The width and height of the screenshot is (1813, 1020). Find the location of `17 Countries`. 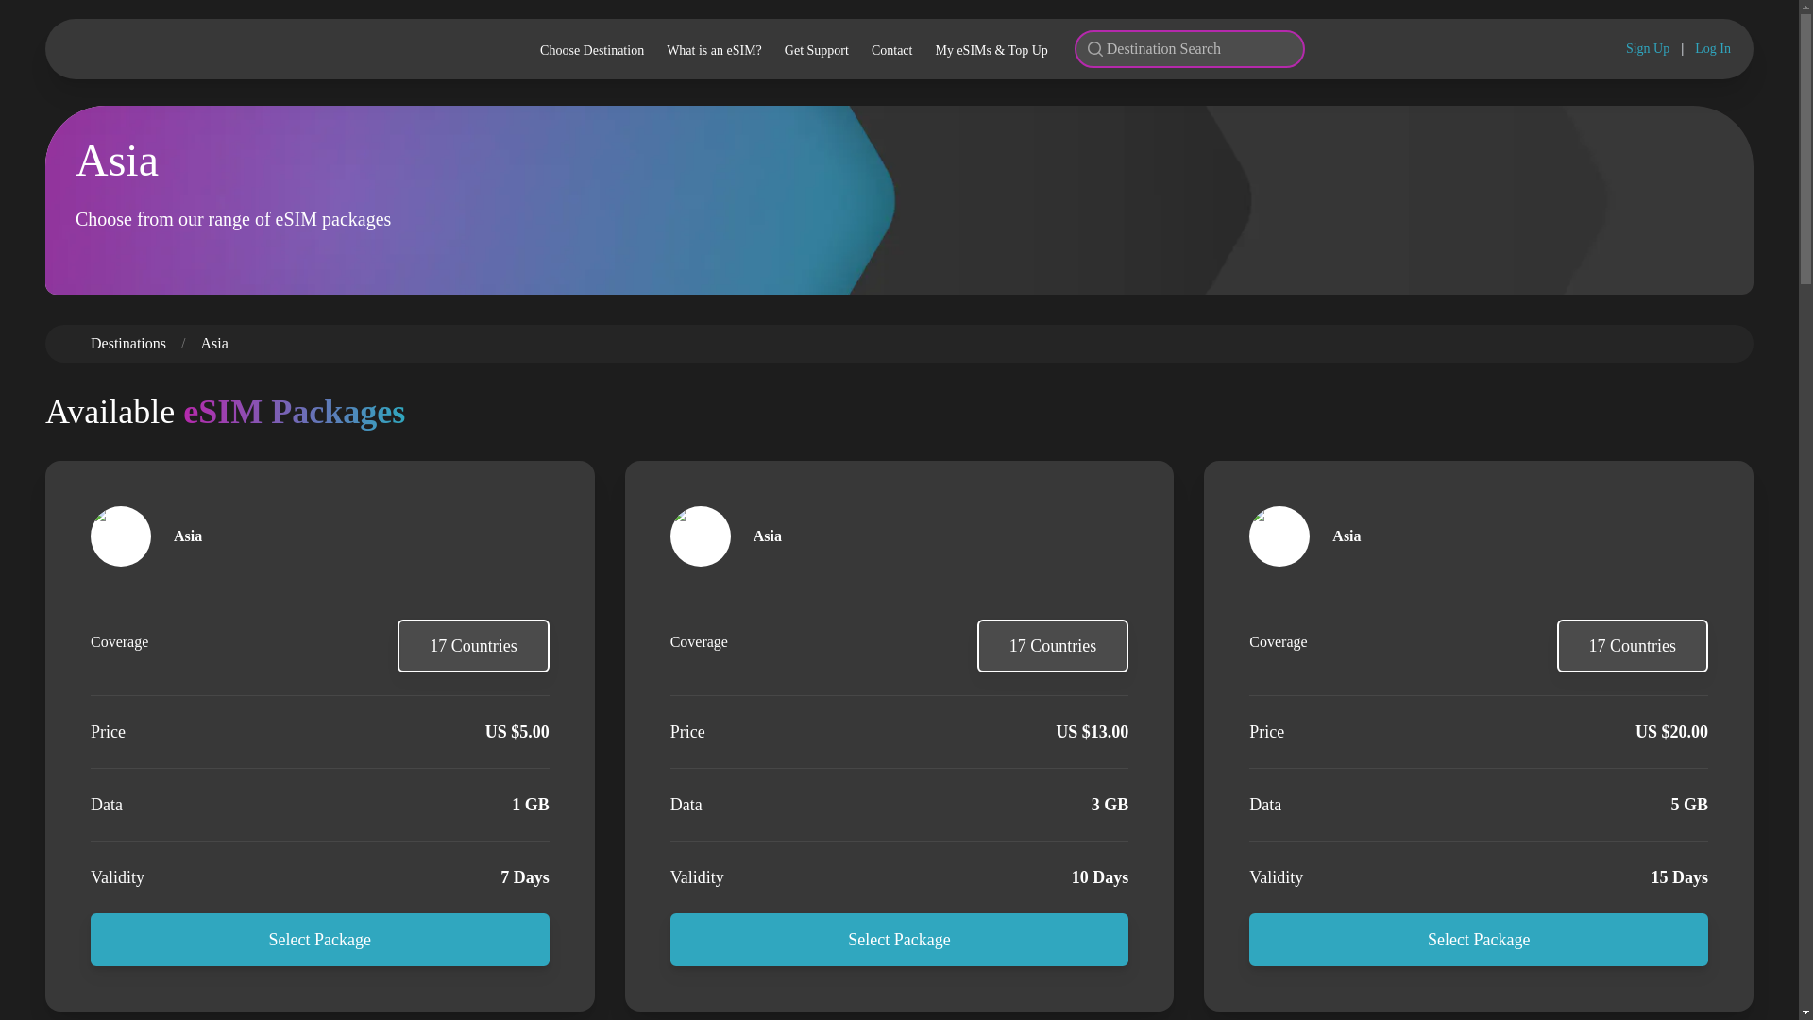

17 Countries is located at coordinates (472, 645).